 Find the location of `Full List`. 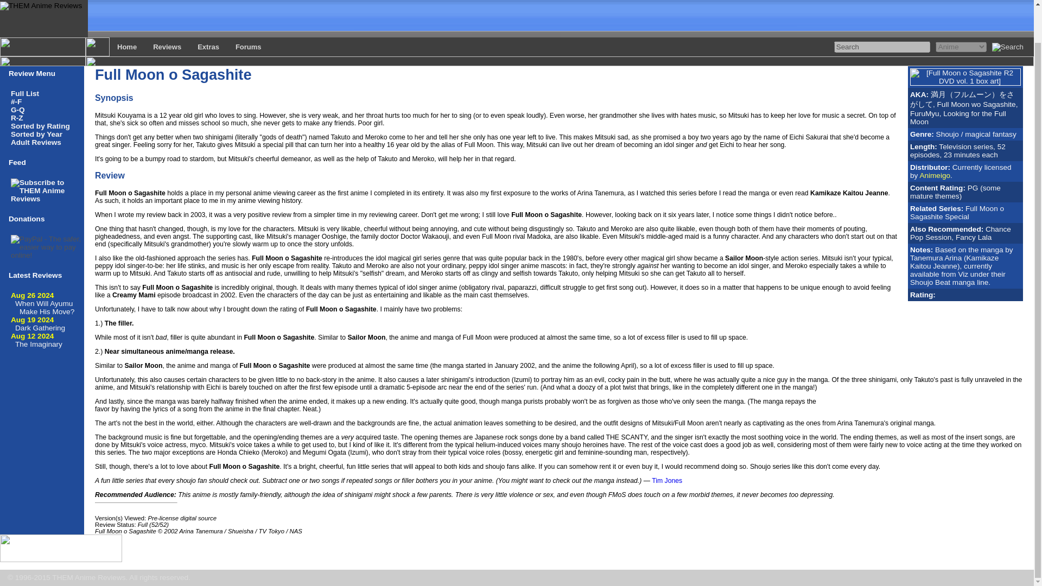

Full List is located at coordinates (25, 93).